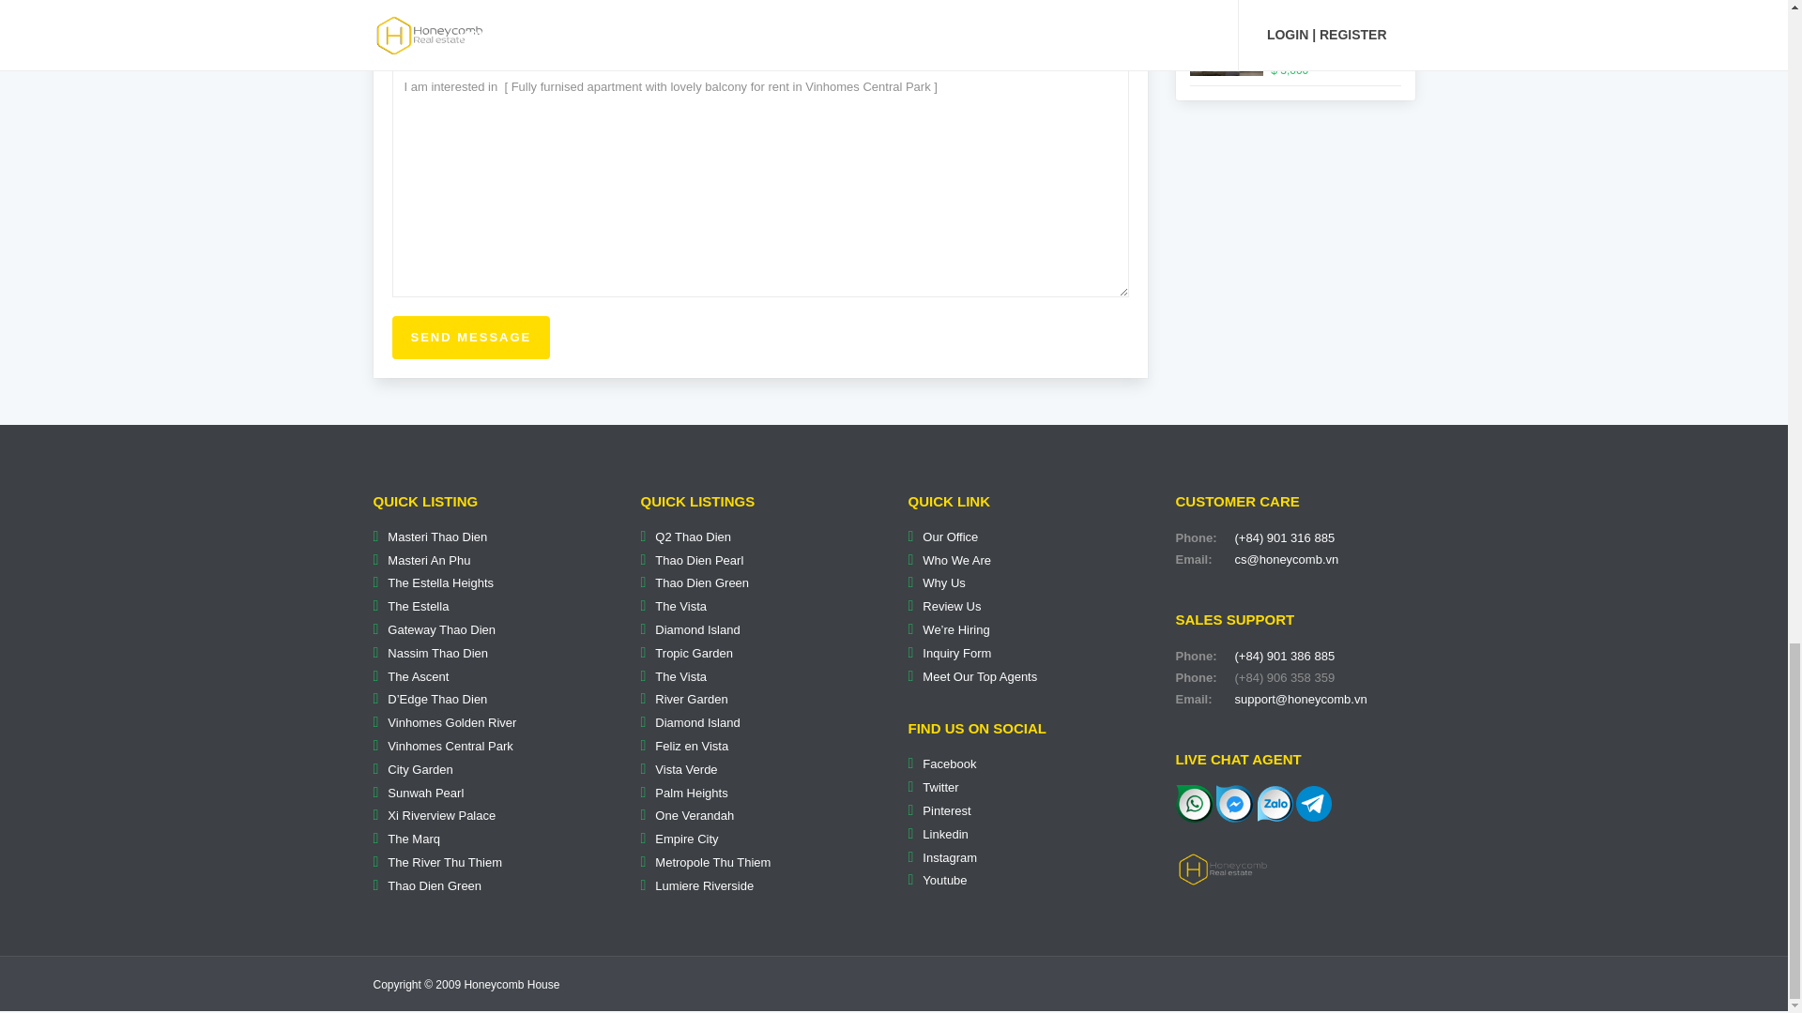 This screenshot has width=1802, height=1013. Describe the element at coordinates (1194, 801) in the screenshot. I see `WhatsApp` at that location.